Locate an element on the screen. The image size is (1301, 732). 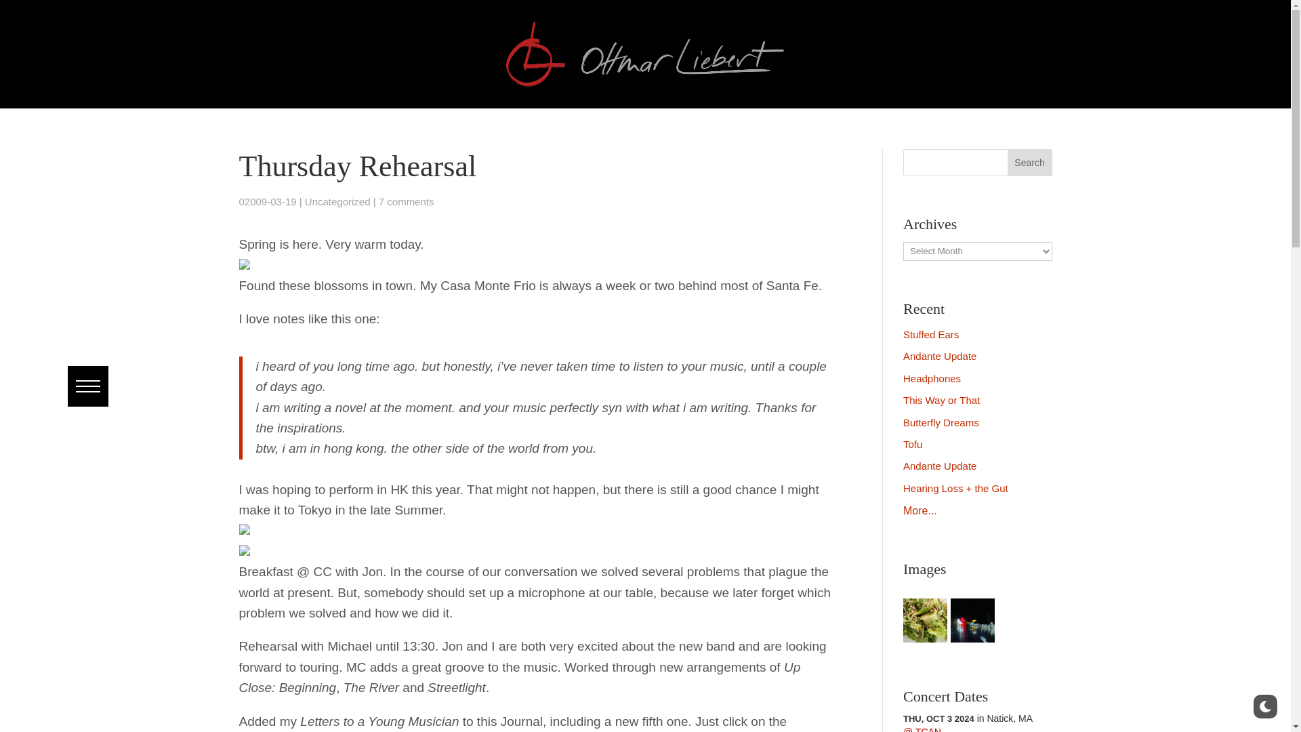
Uncategorized is located at coordinates (337, 201).